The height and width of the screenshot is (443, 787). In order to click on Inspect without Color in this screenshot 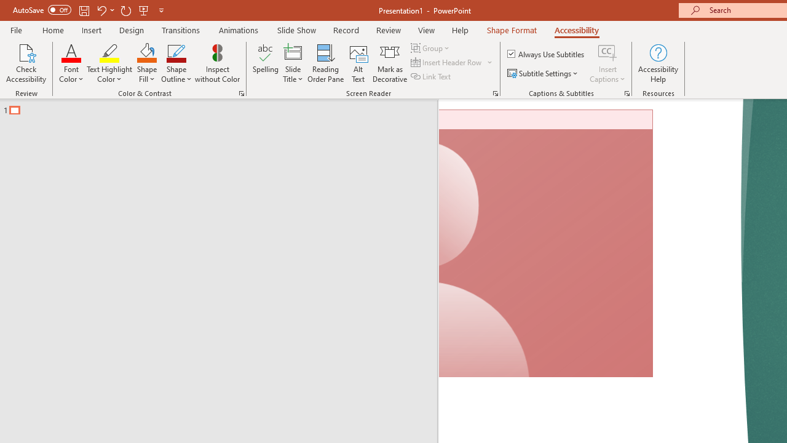, I will do `click(217, 63)`.